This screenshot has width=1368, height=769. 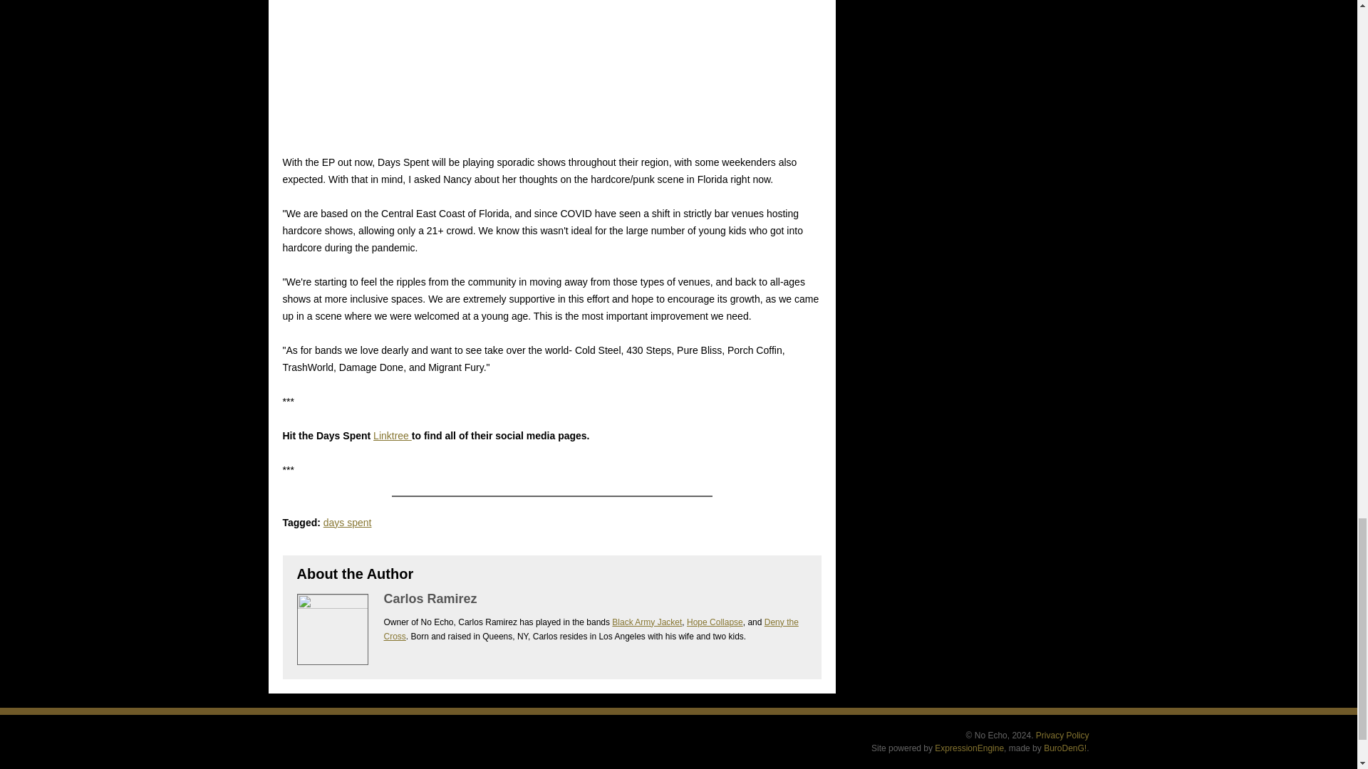 What do you see at coordinates (392, 435) in the screenshot?
I see `Linktree` at bounding box center [392, 435].